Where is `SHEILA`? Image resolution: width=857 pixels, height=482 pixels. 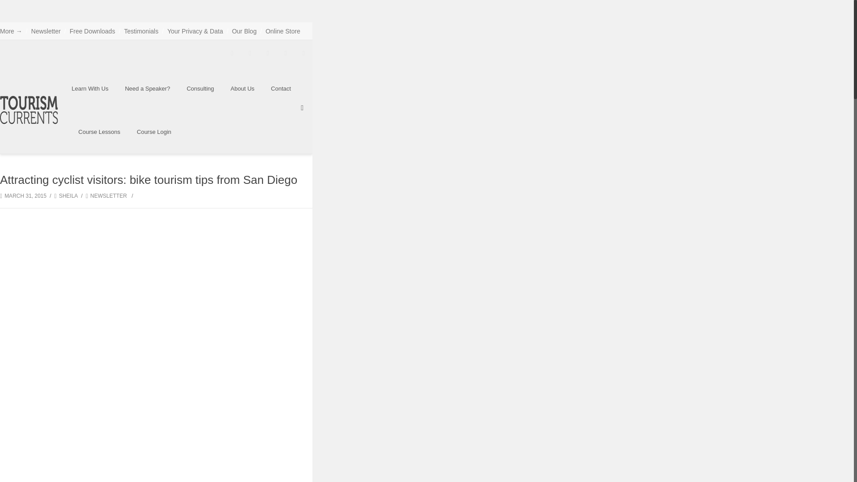
SHEILA is located at coordinates (68, 196).